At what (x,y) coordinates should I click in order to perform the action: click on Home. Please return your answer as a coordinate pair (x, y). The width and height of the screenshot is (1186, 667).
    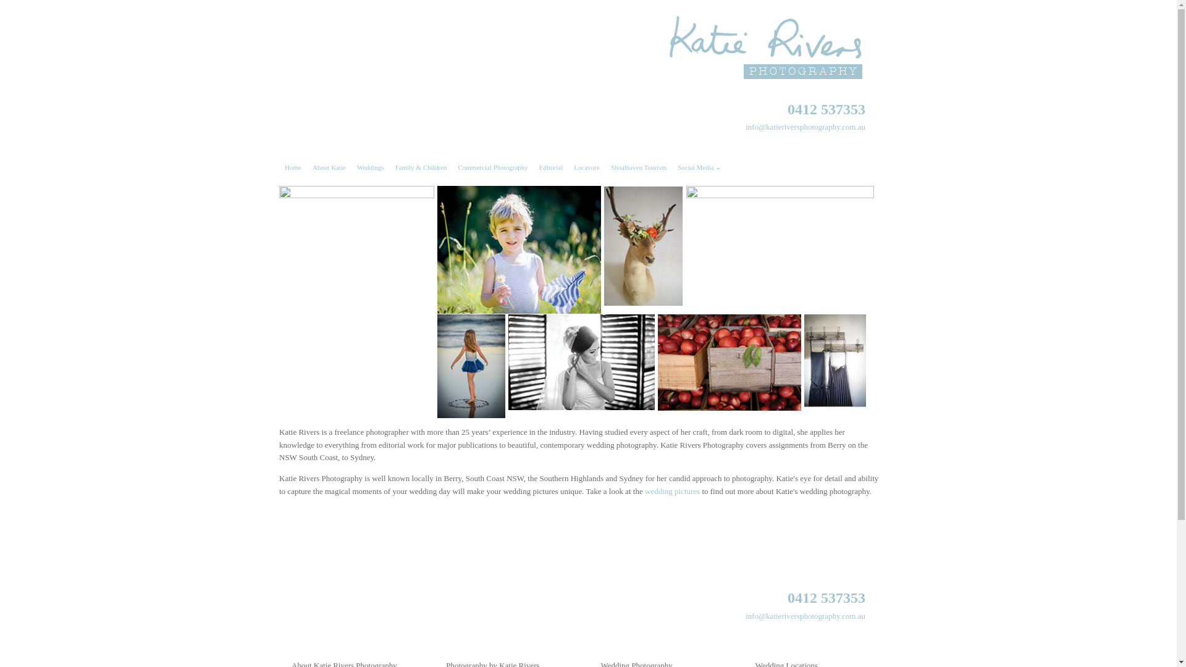
    Looking at the image, I should click on (293, 168).